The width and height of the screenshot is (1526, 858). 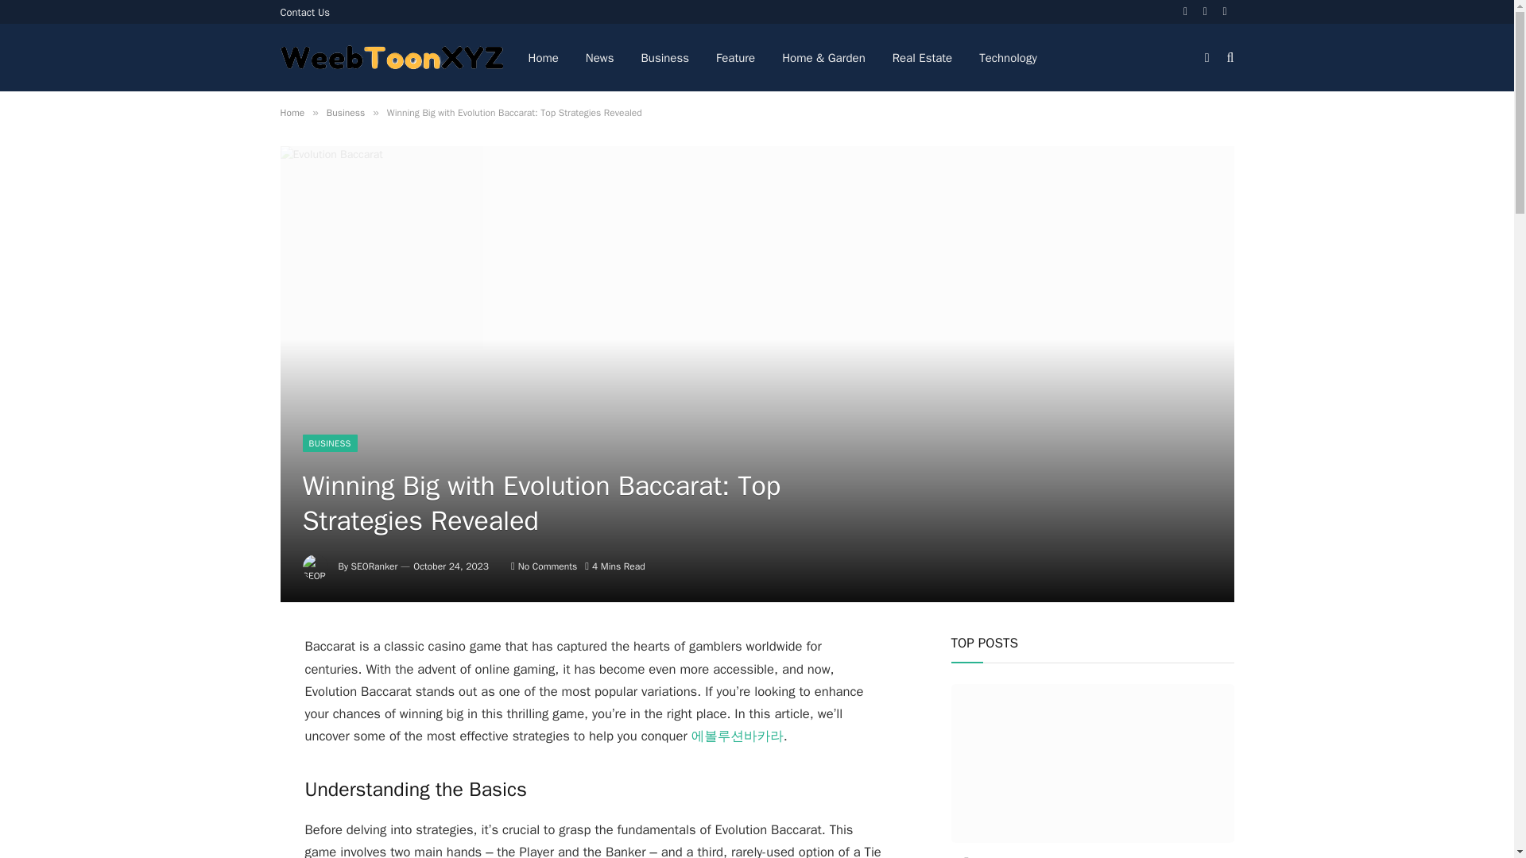 I want to click on Home, so click(x=291, y=113).